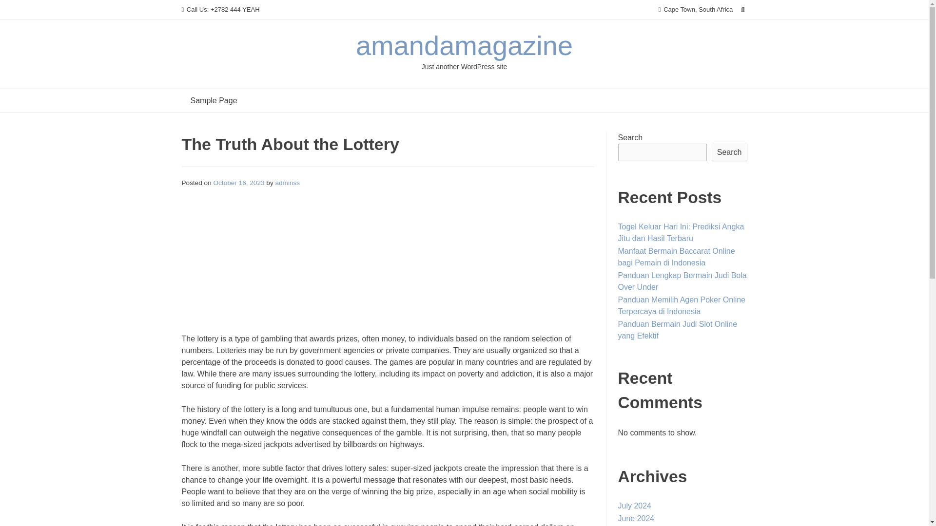  Describe the element at coordinates (287, 183) in the screenshot. I see `adminss` at that location.